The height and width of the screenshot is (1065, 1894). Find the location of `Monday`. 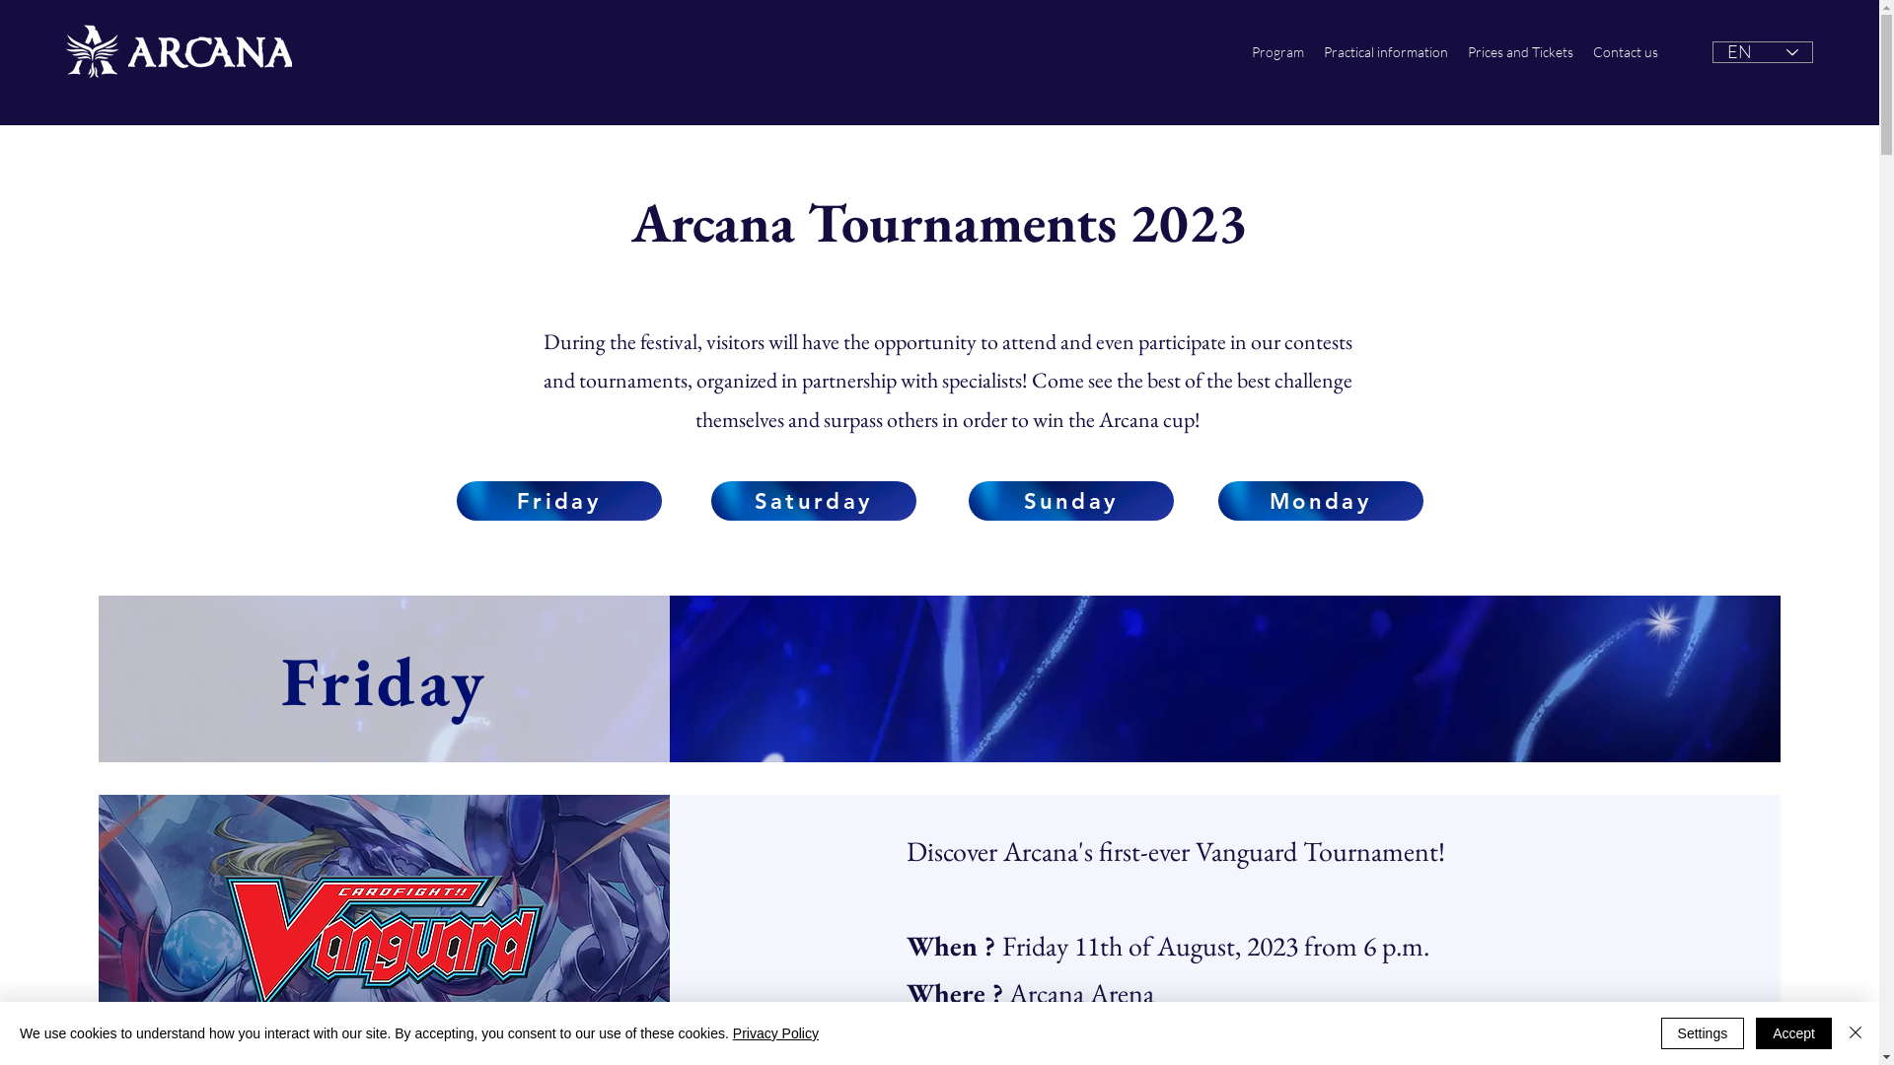

Monday is located at coordinates (1320, 501).